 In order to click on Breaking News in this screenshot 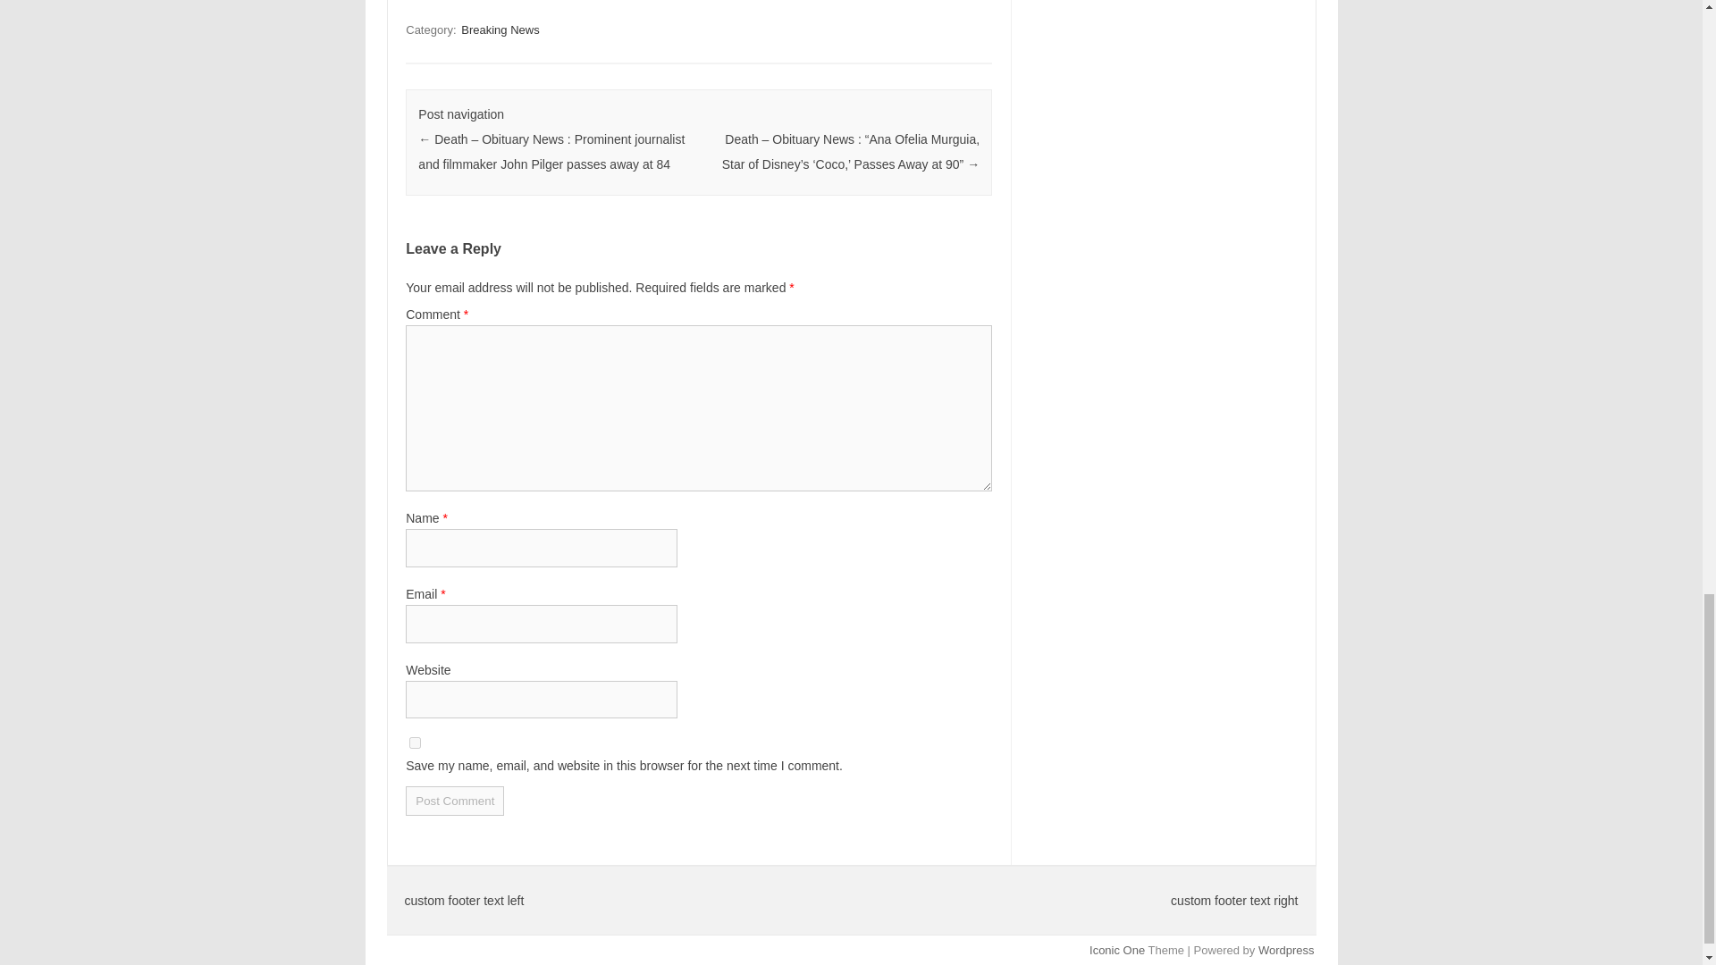, I will do `click(500, 29)`.